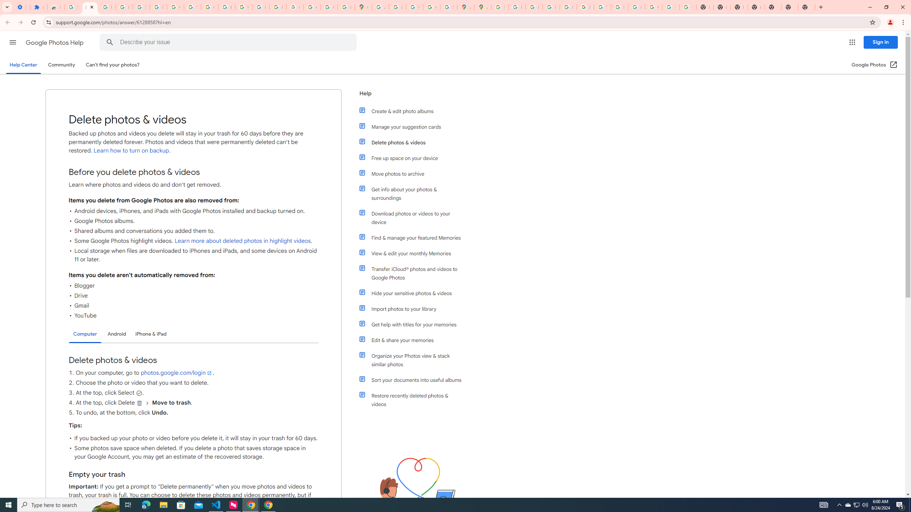 This screenshot has height=512, width=911. I want to click on Learn how to find your photos - Google Photos Help, so click(107, 7).